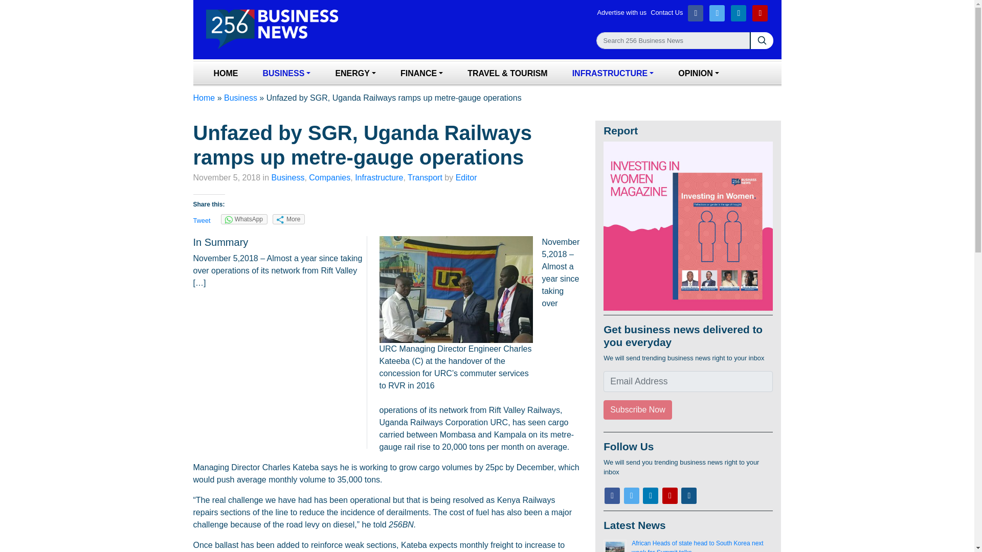  What do you see at coordinates (668, 13) in the screenshot?
I see `Contact Us` at bounding box center [668, 13].